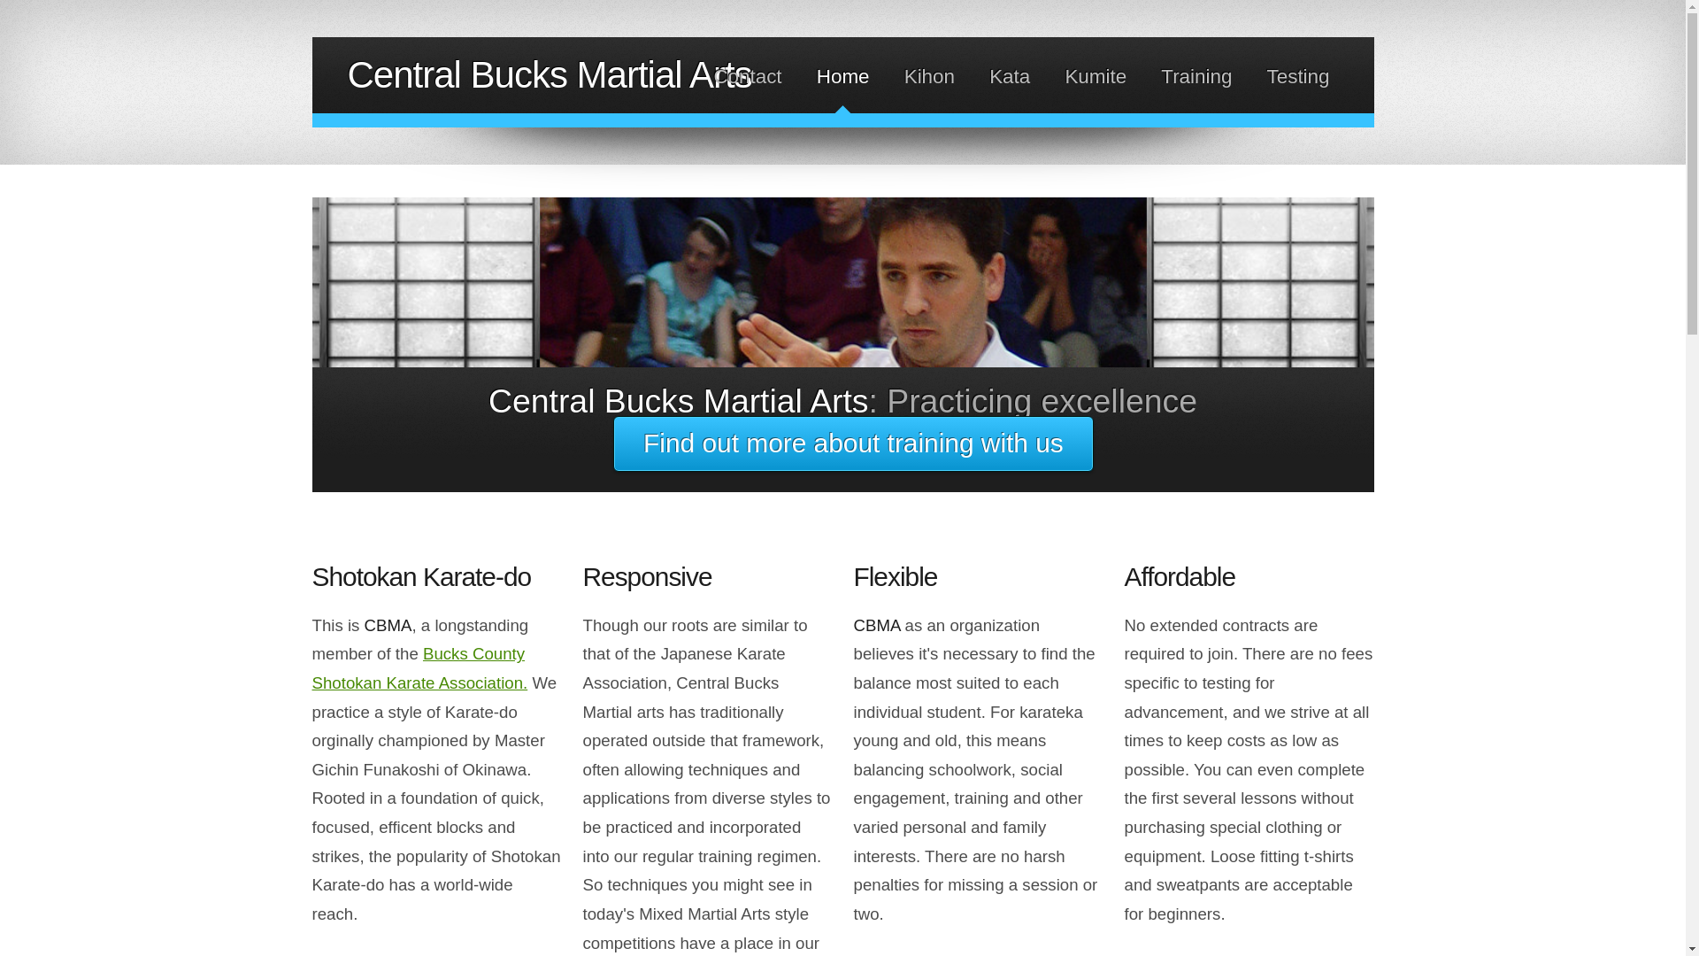 This screenshot has height=956, width=1699. Describe the element at coordinates (419, 667) in the screenshot. I see `Bucks County Shotokan Karate Association.` at that location.